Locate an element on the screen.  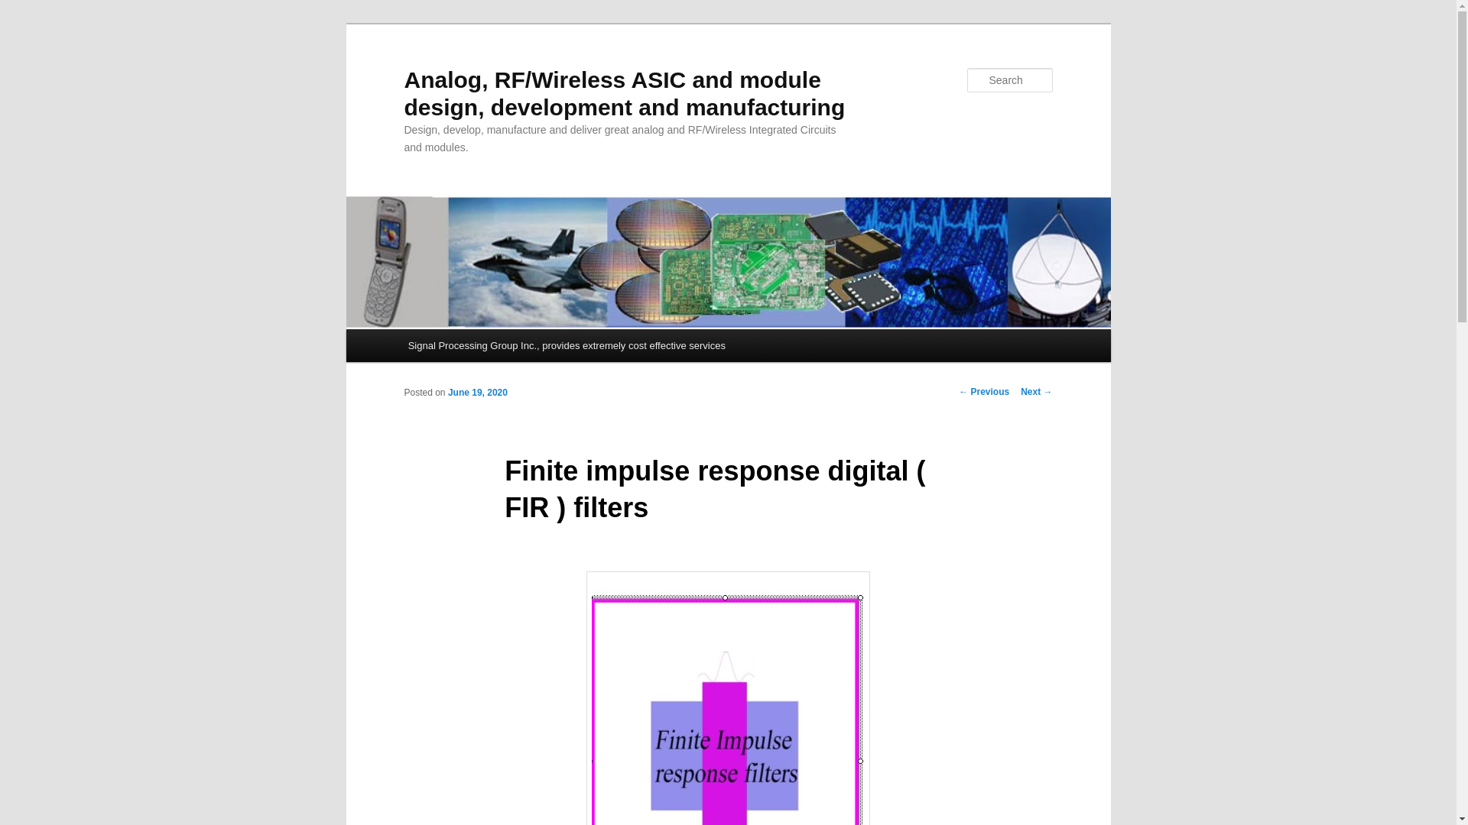
4:29 pm is located at coordinates (477, 392).